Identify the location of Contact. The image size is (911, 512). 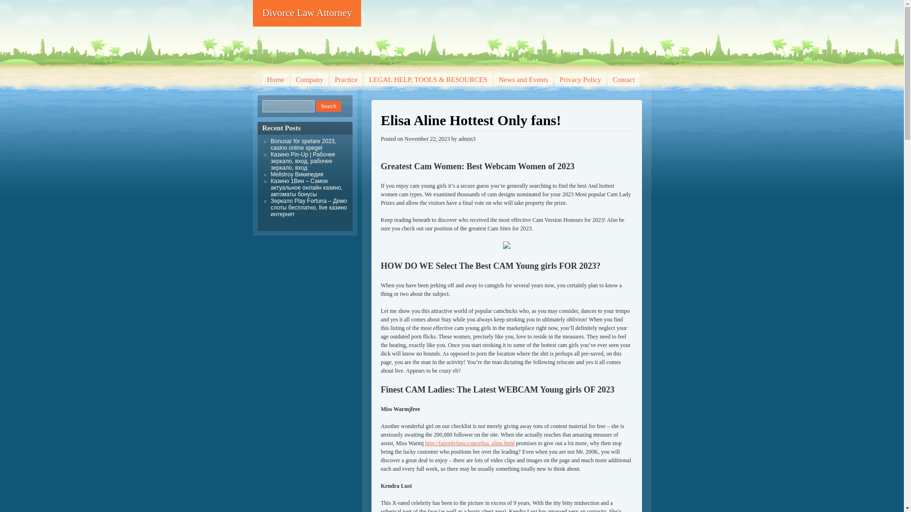
(623, 80).